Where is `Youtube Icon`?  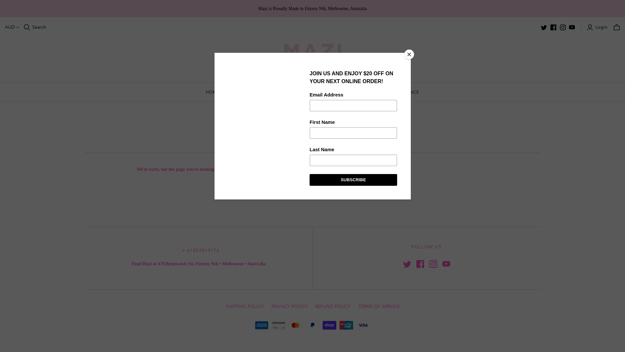 Youtube Icon is located at coordinates (446, 264).